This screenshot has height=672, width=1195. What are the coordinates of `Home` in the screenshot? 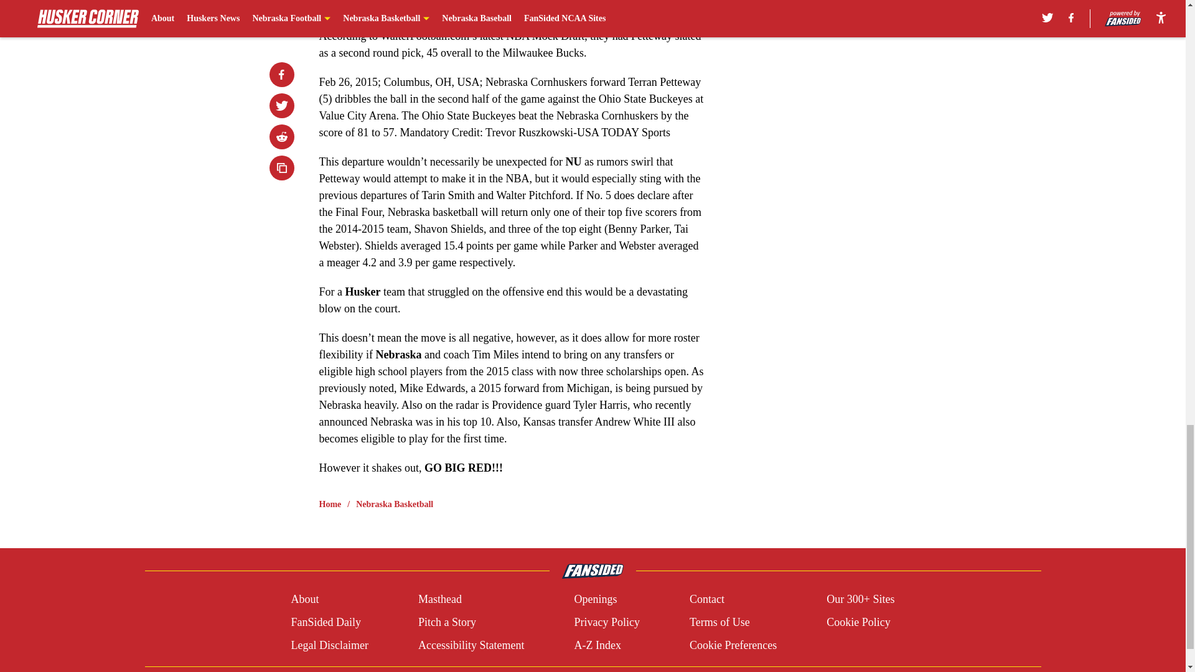 It's located at (330, 504).